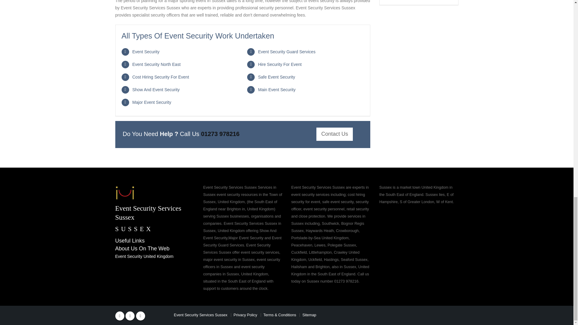 The width and height of the screenshot is (578, 325). What do you see at coordinates (280, 64) in the screenshot?
I see `Hire Security For Event` at bounding box center [280, 64].